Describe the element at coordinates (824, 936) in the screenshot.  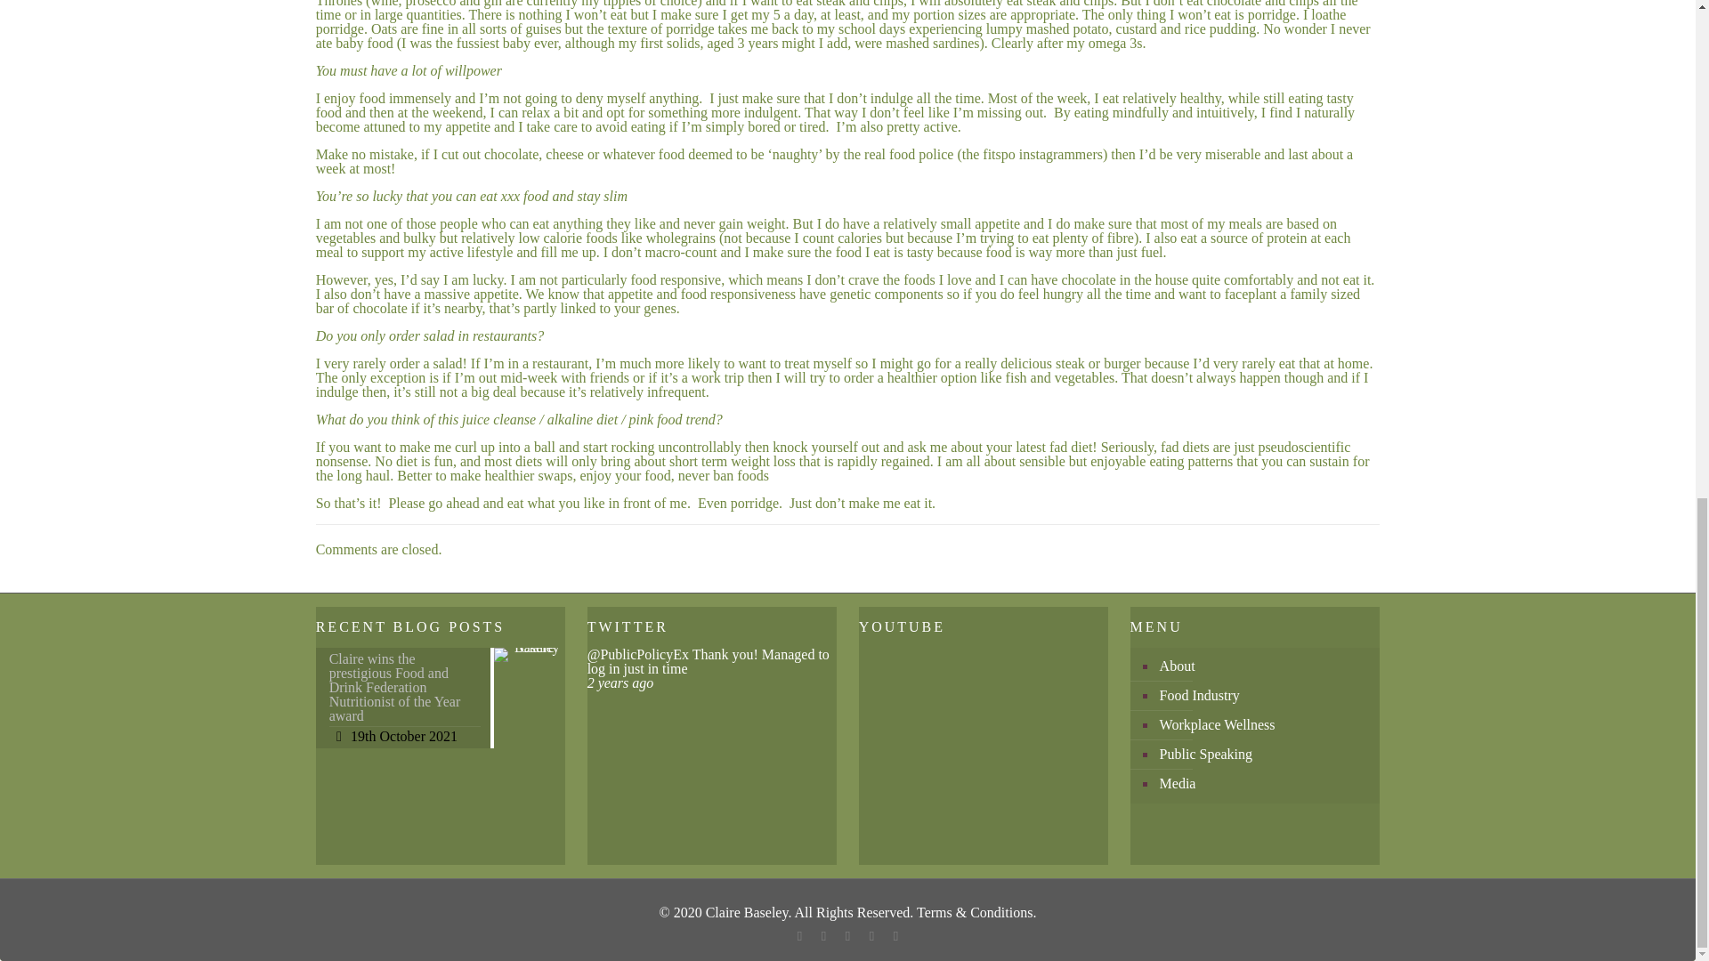
I see `Twitter` at that location.